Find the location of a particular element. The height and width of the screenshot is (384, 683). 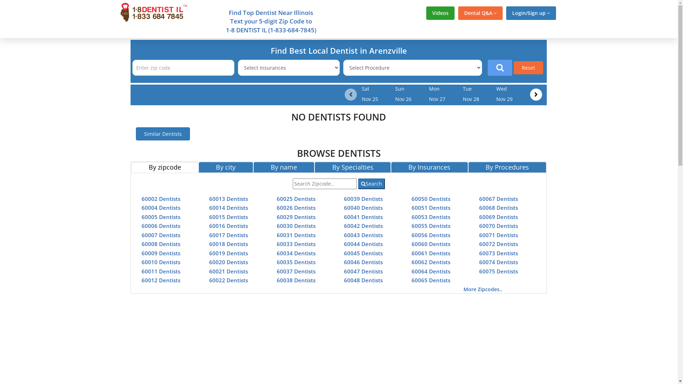

60005 Dentists is located at coordinates (161, 217).